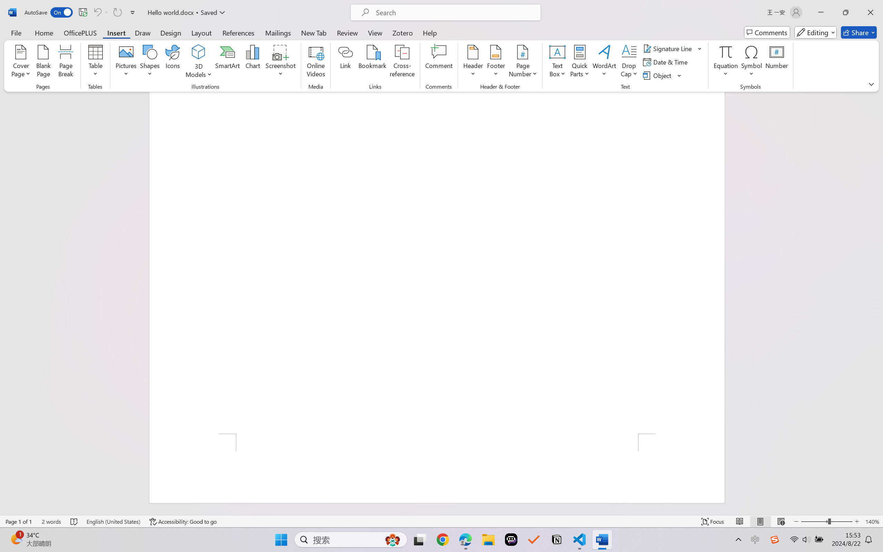 This screenshot has width=883, height=552. Describe the element at coordinates (871, 12) in the screenshot. I see `Close` at that location.